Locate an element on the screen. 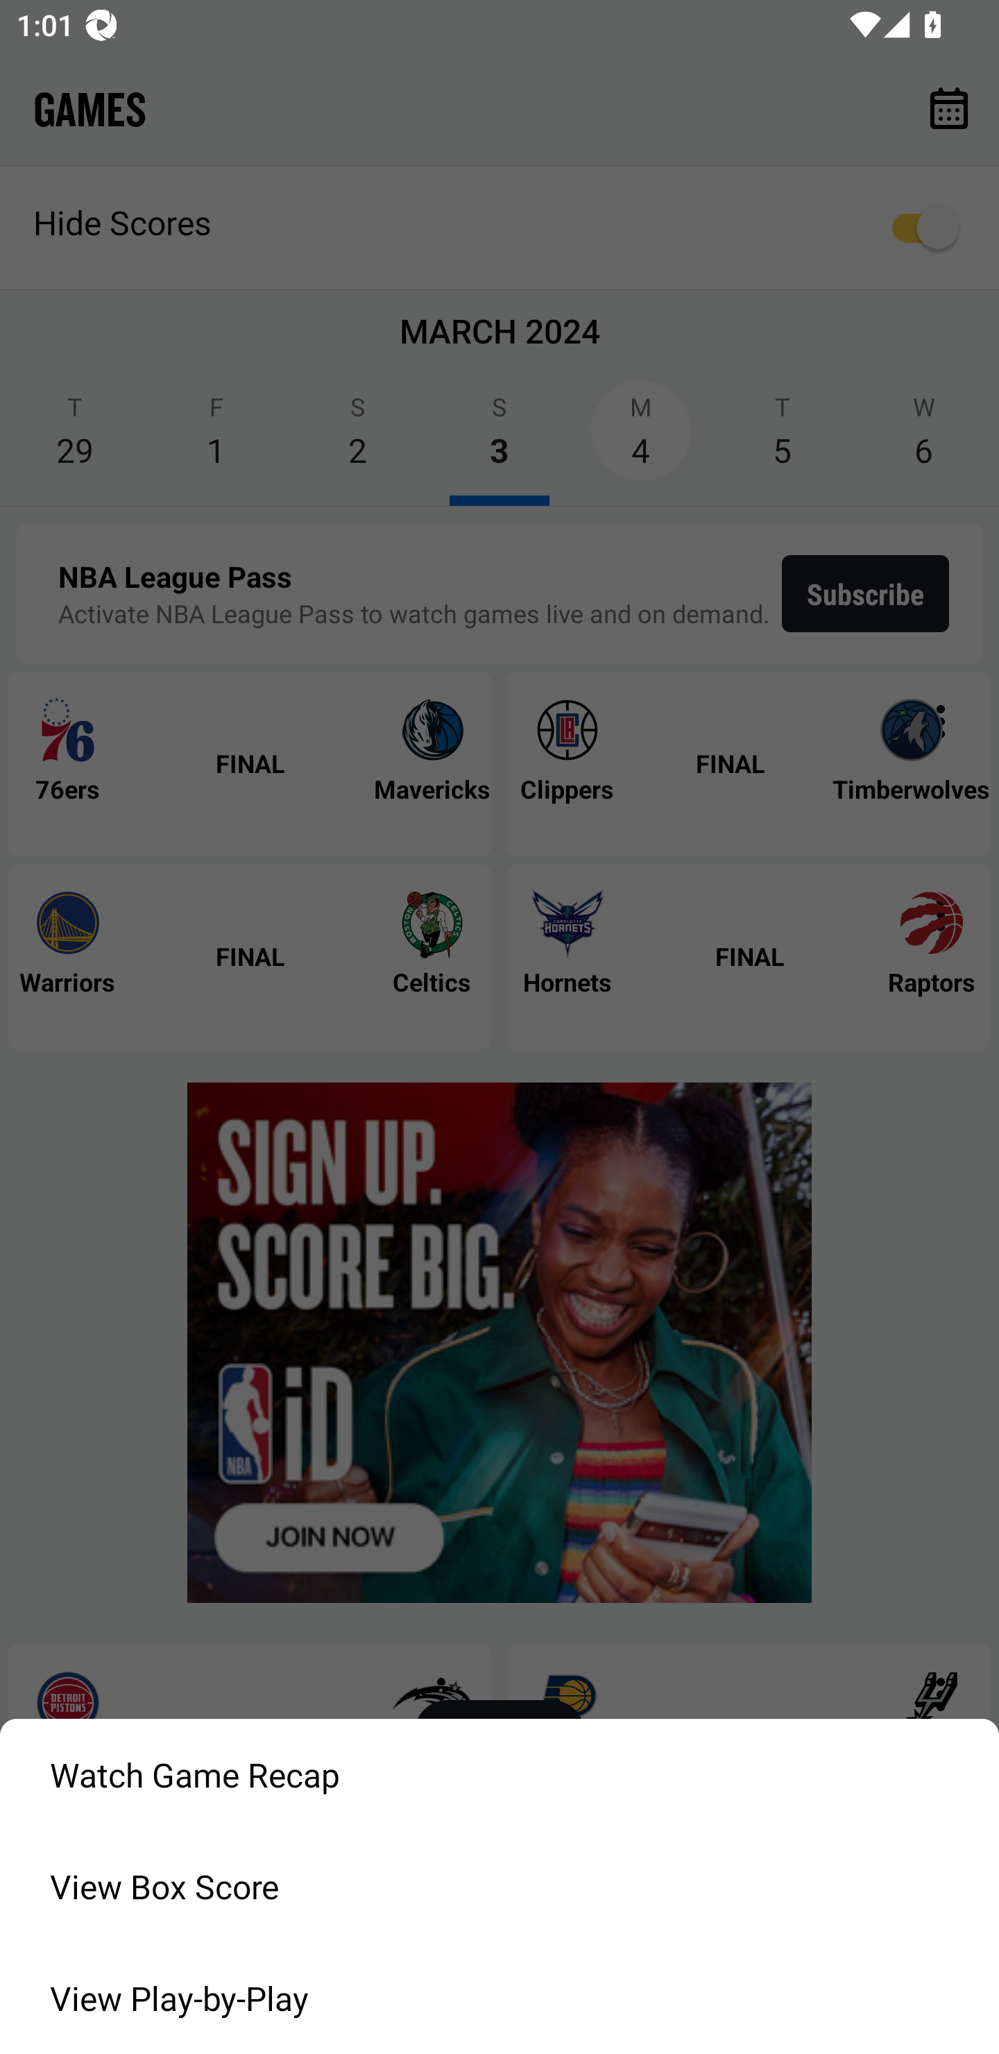  View Play-by-Play is located at coordinates (499, 1998).